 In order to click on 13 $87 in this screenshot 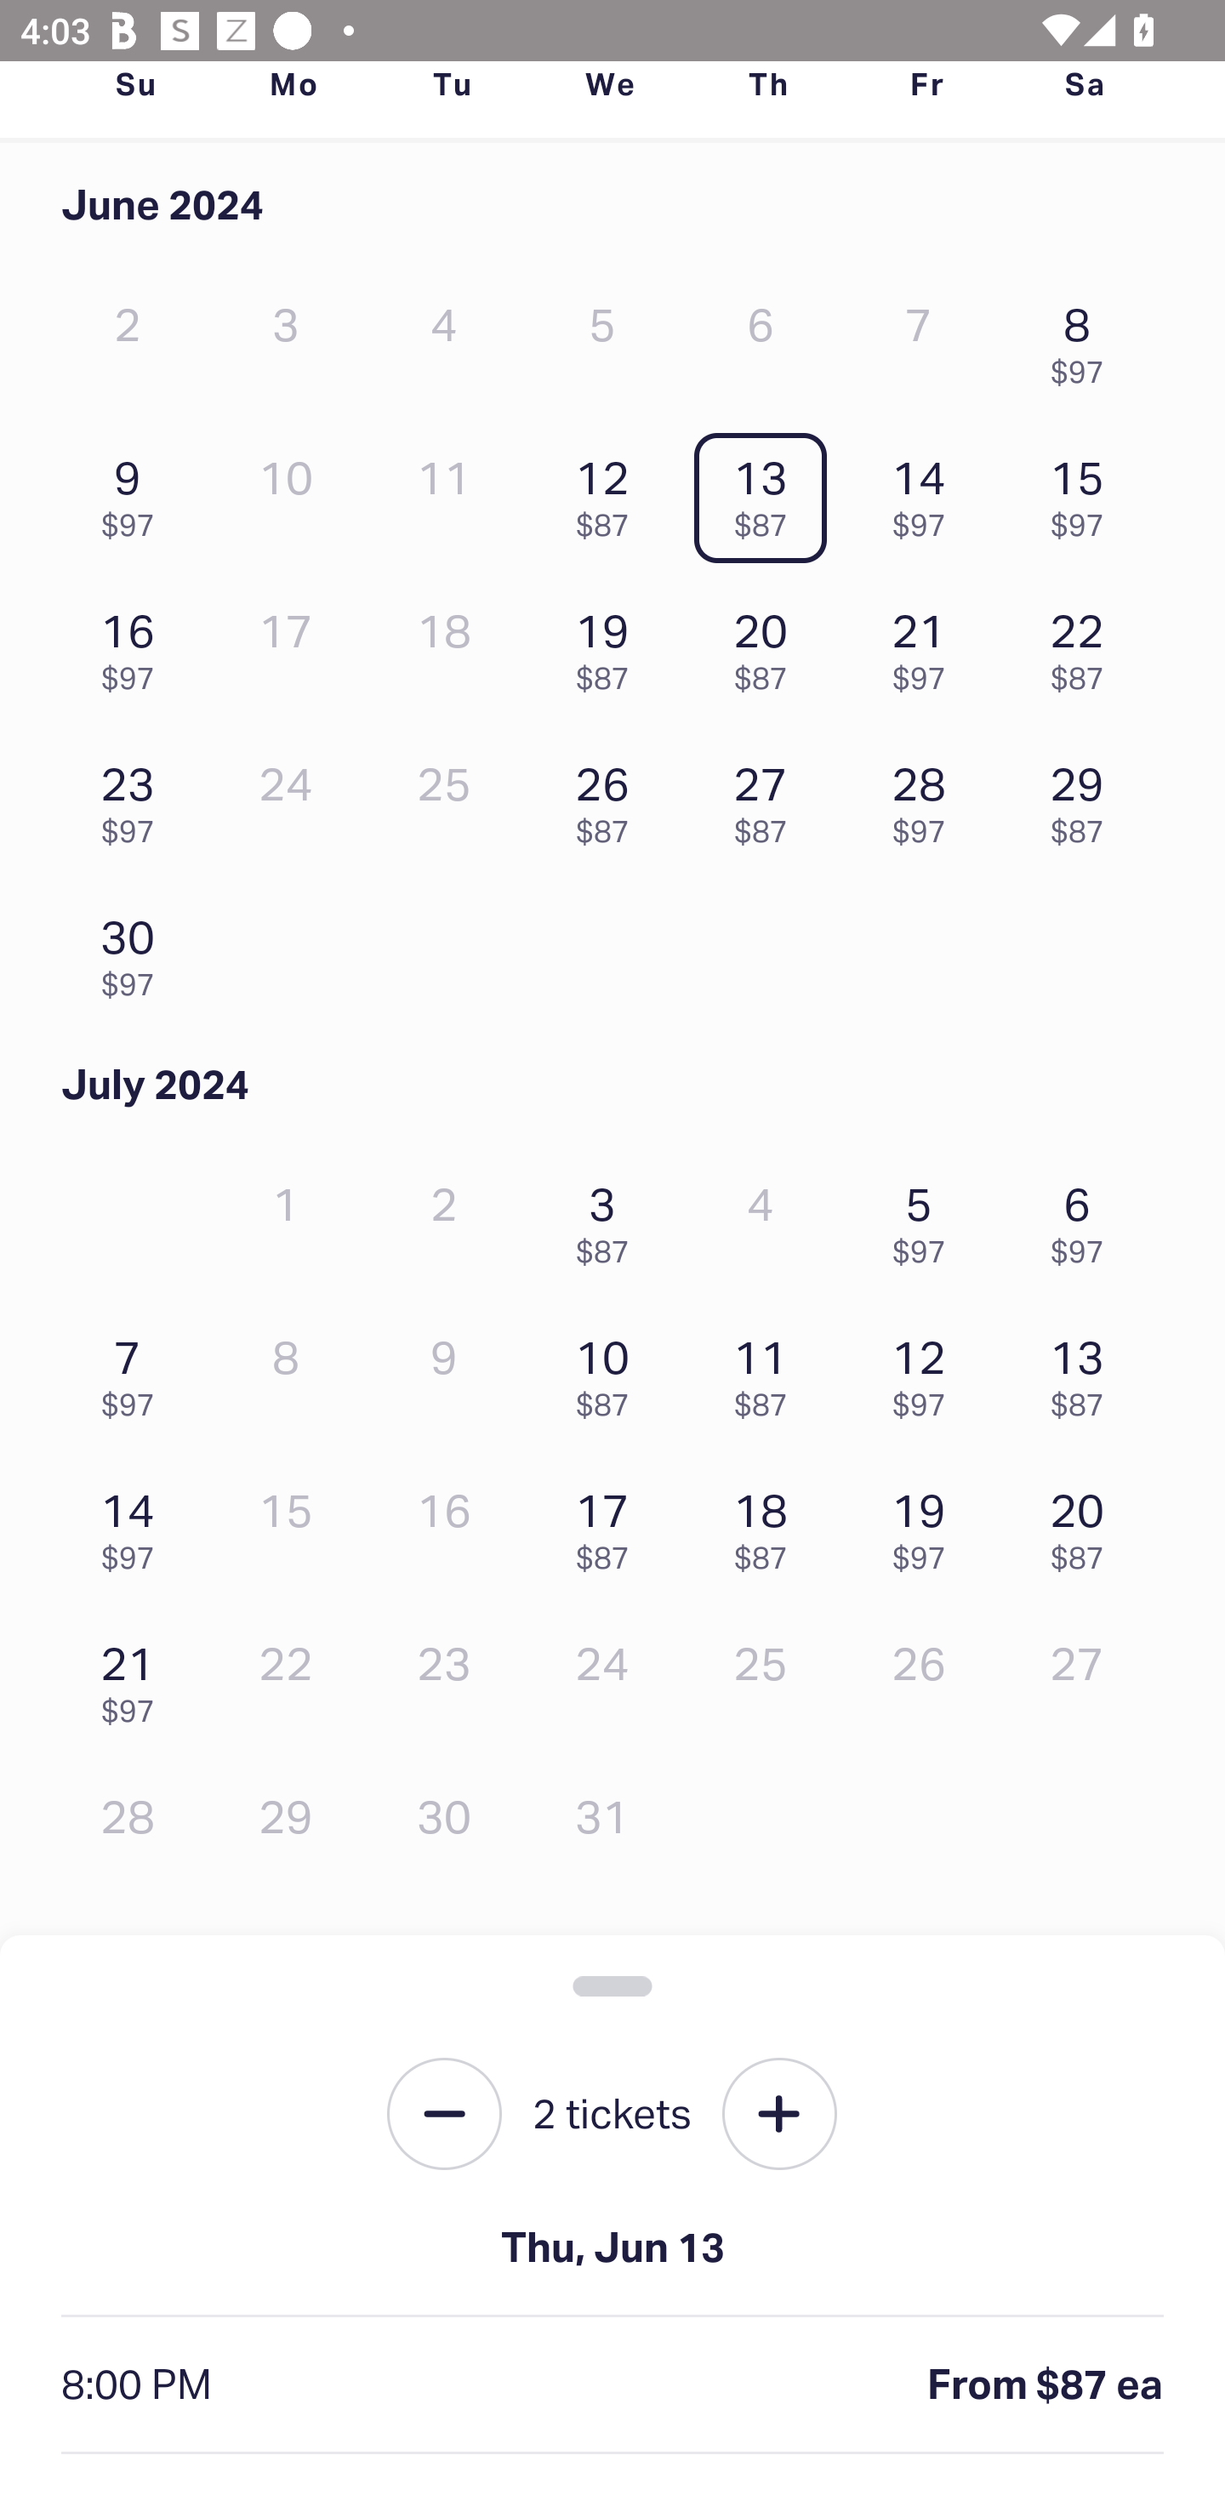, I will do `click(1085, 1371)`.